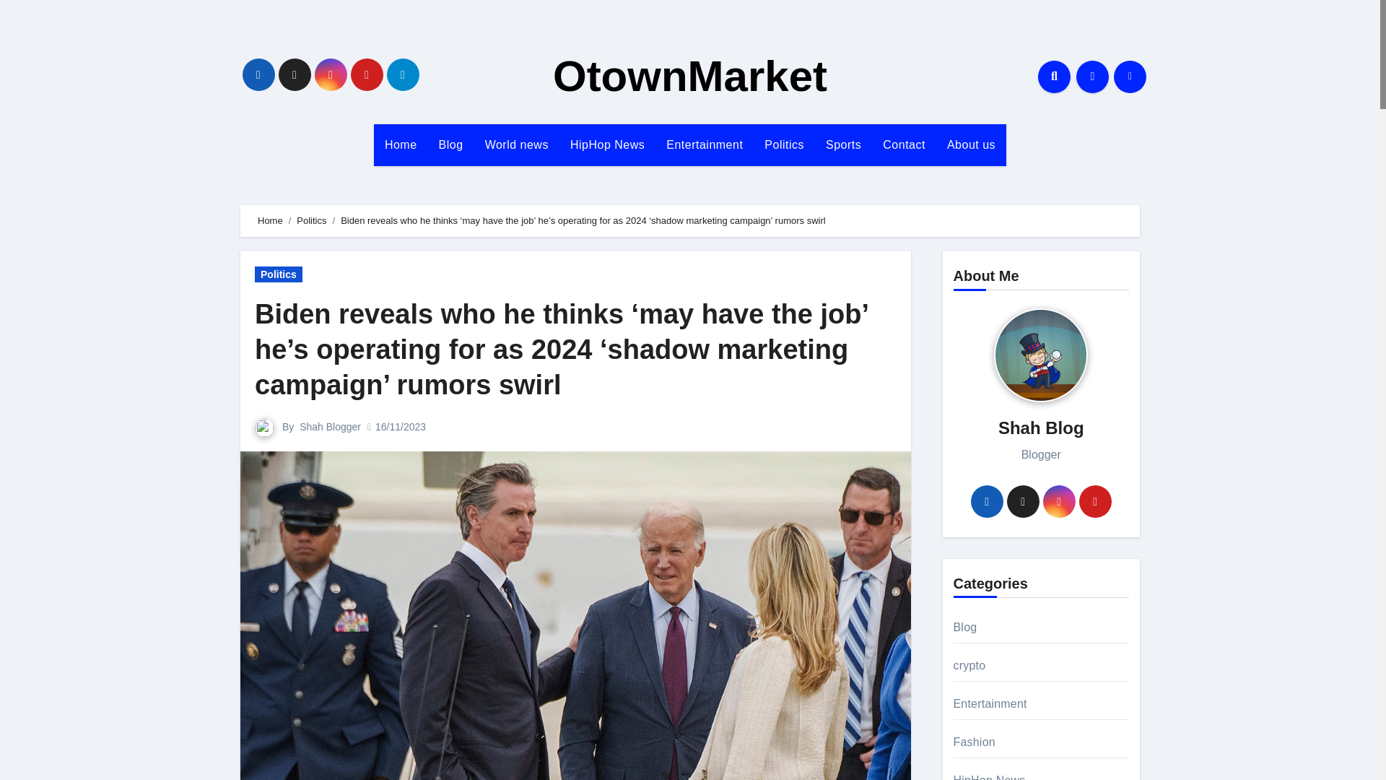  I want to click on Sports, so click(843, 144).